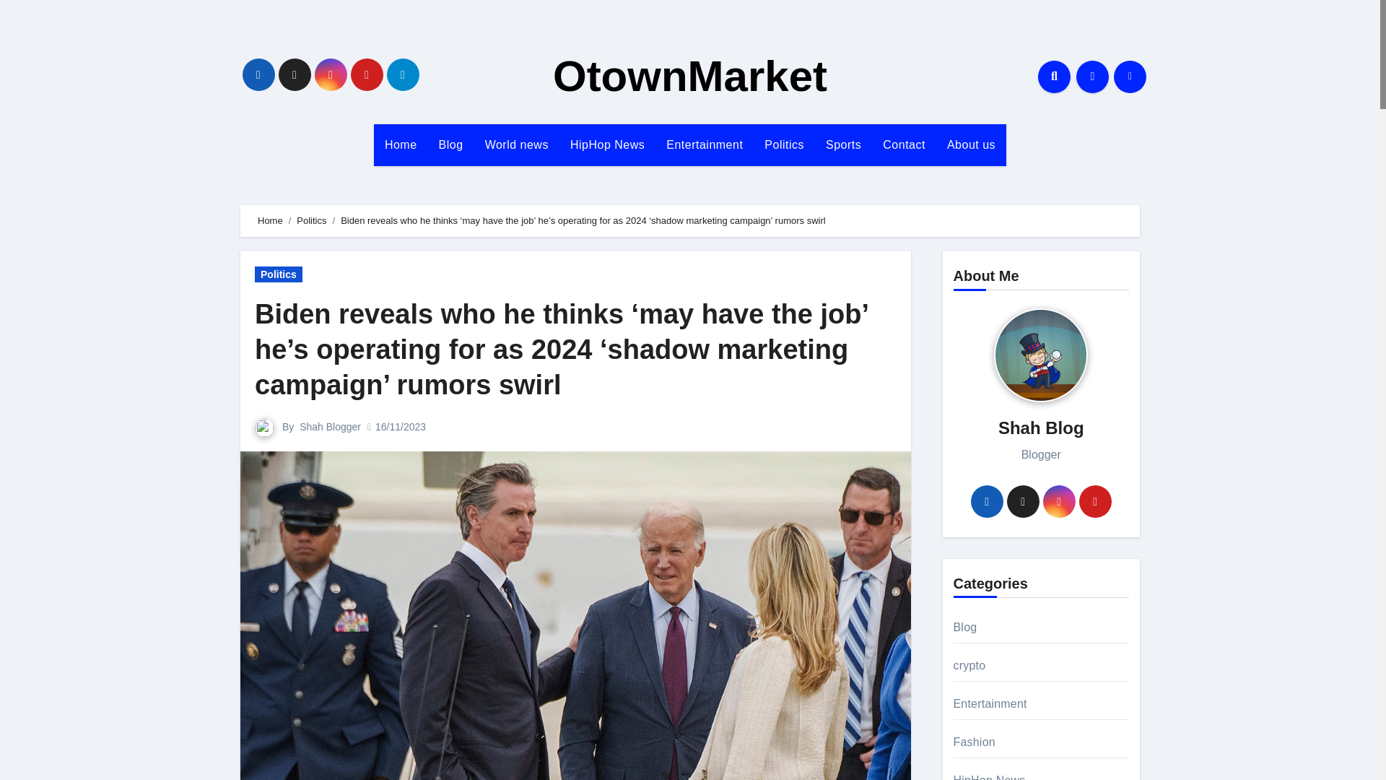  I want to click on Sports, so click(843, 144).